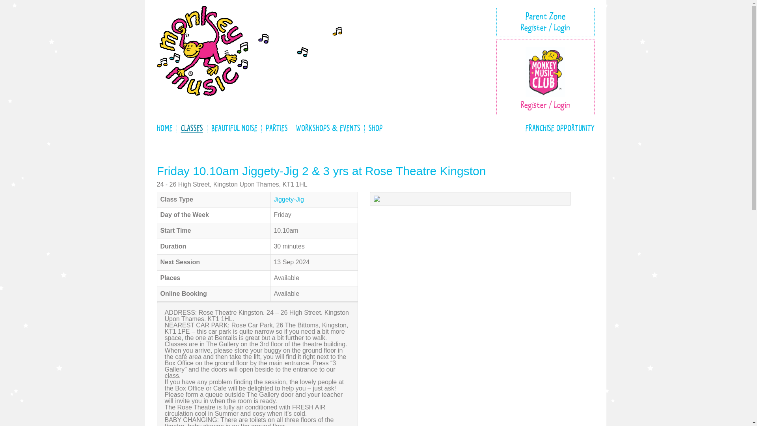  What do you see at coordinates (234, 129) in the screenshot?
I see `BEAUTIFUL NOISE` at bounding box center [234, 129].